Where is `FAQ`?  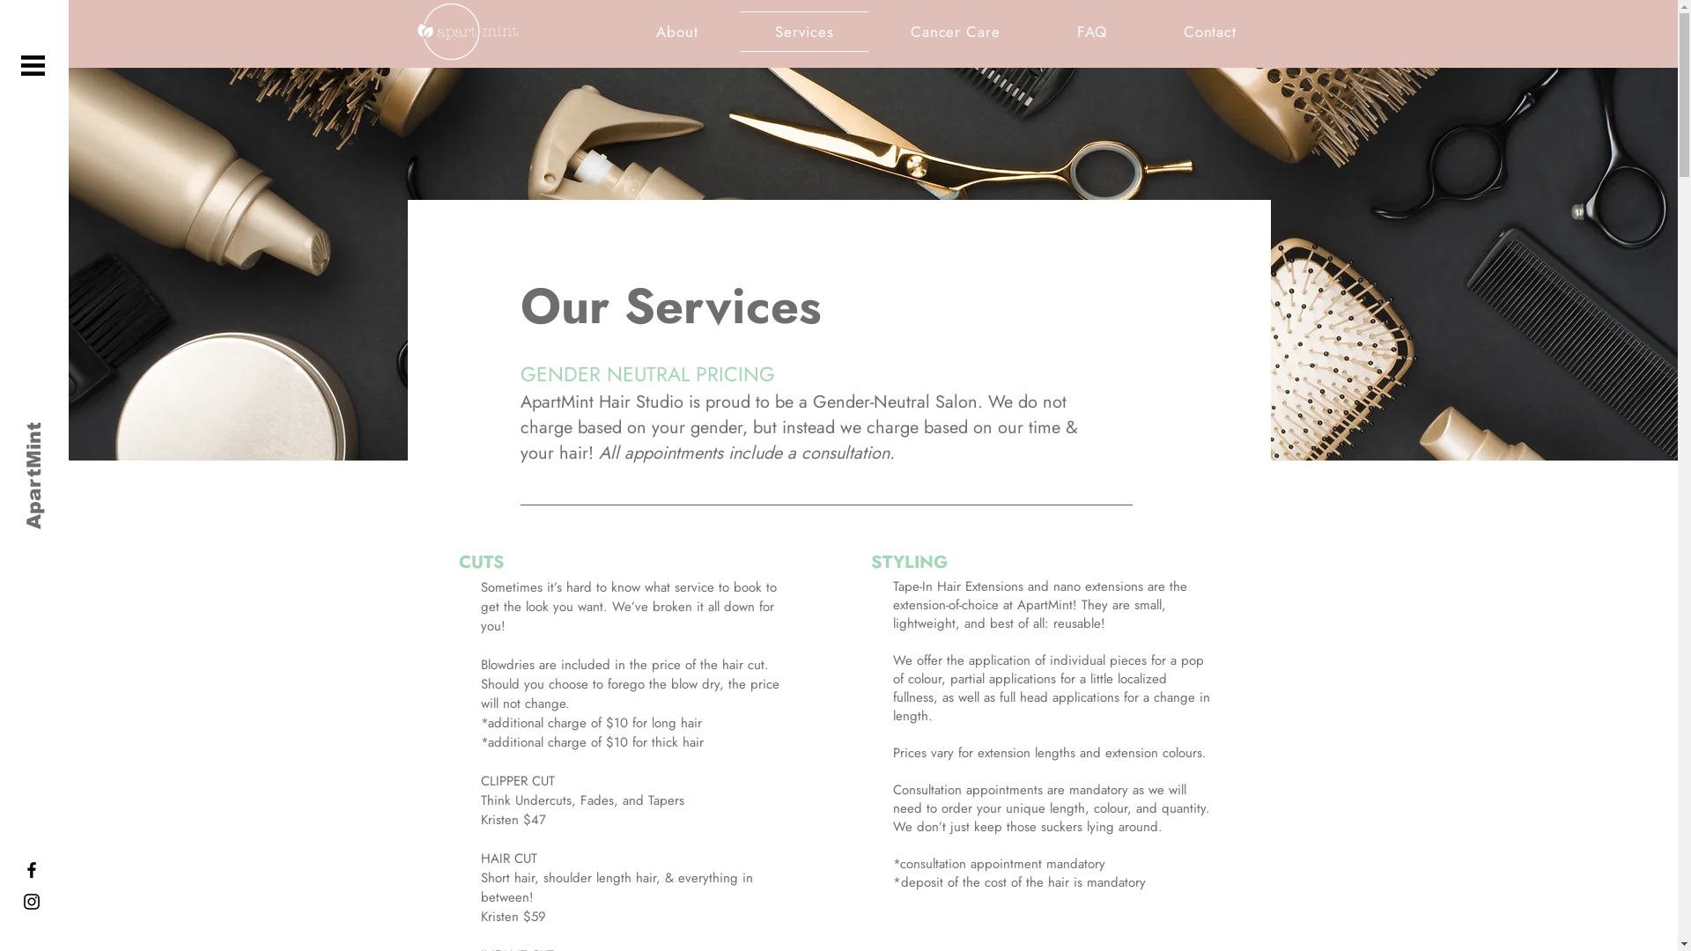
FAQ is located at coordinates (1092, 32).